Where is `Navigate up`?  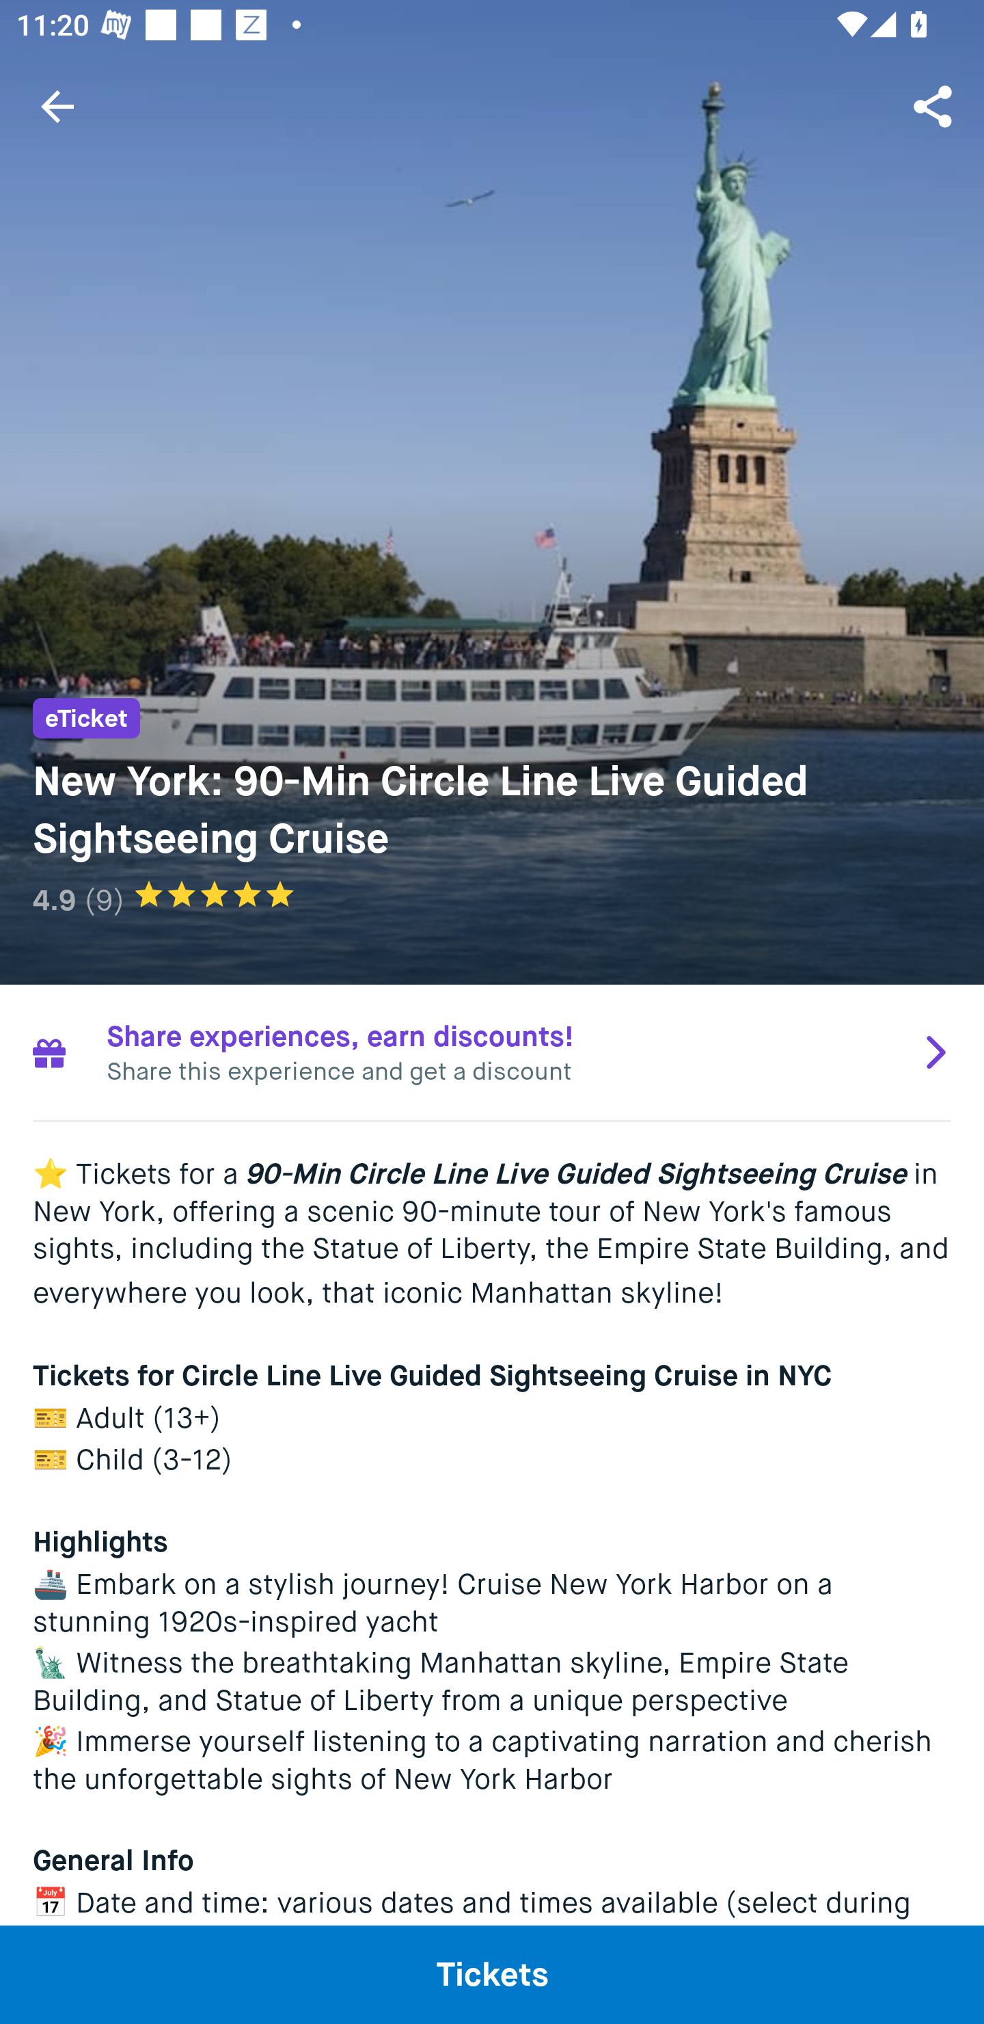 Navigate up is located at coordinates (57, 106).